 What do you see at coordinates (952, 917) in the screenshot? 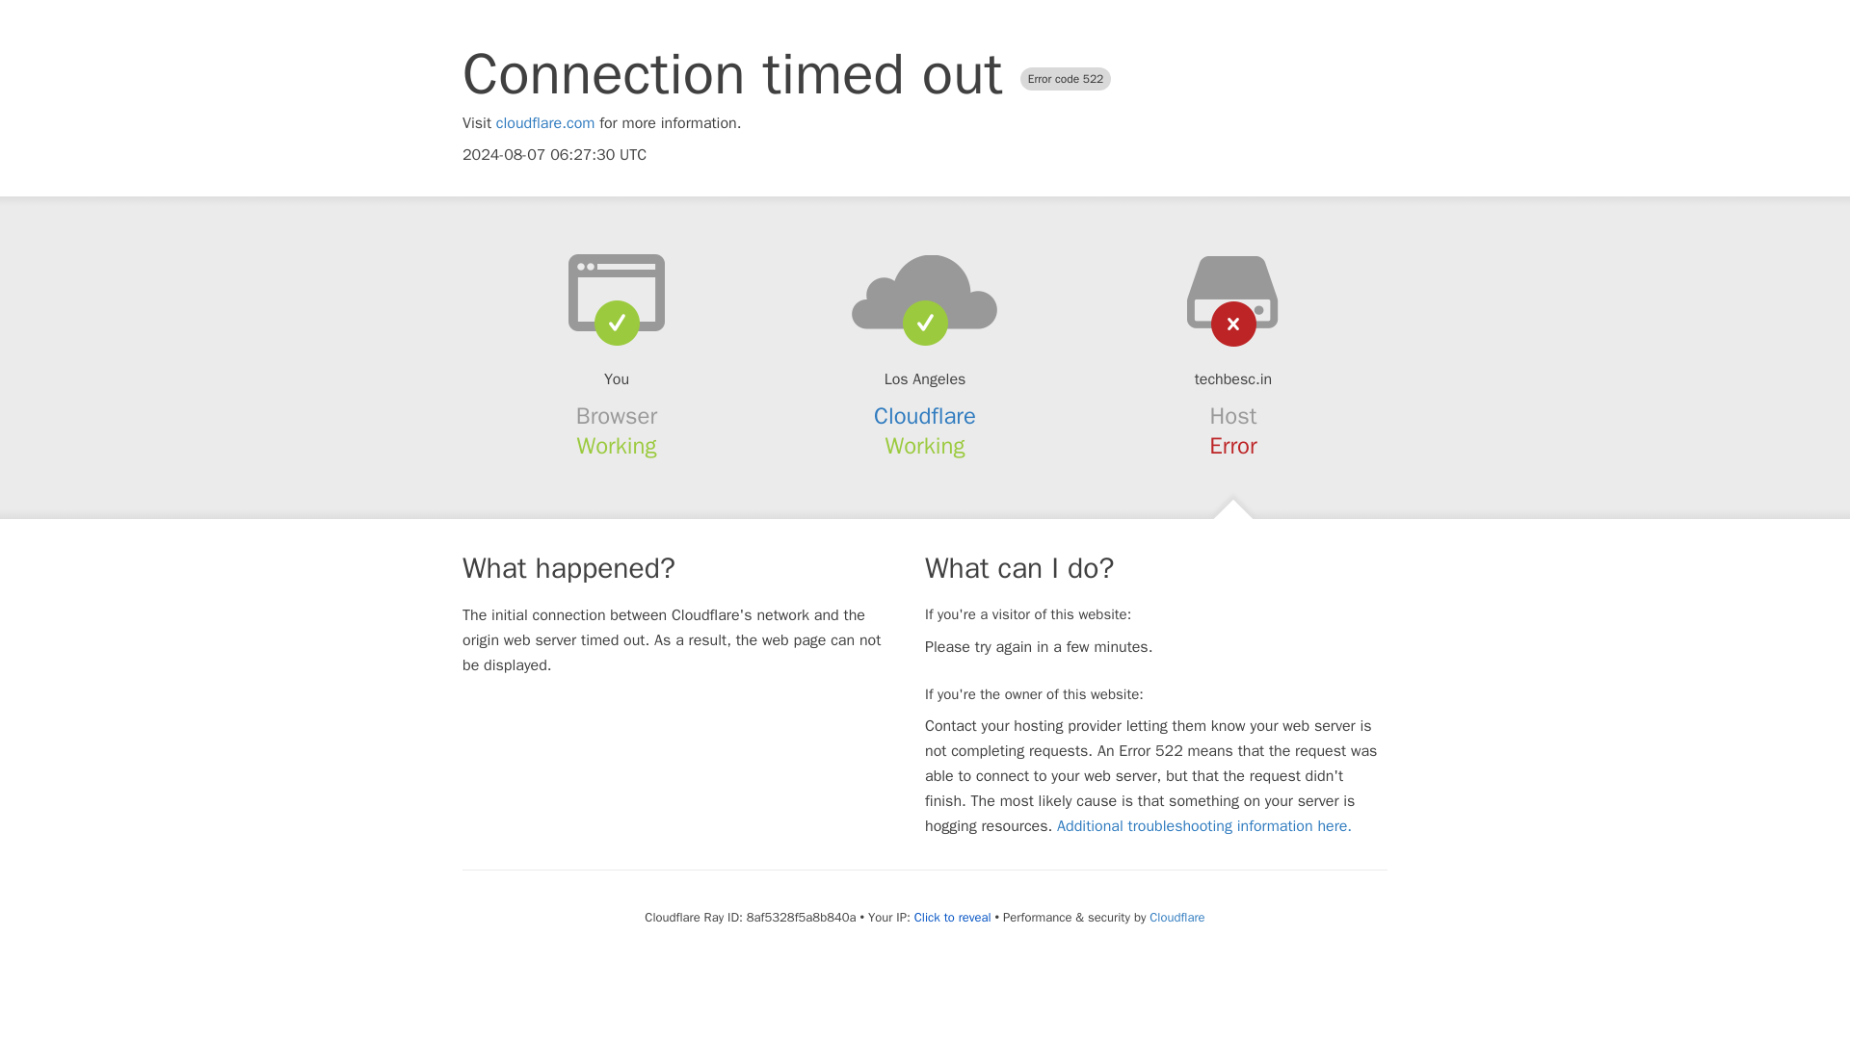
I see `Click to reveal` at bounding box center [952, 917].